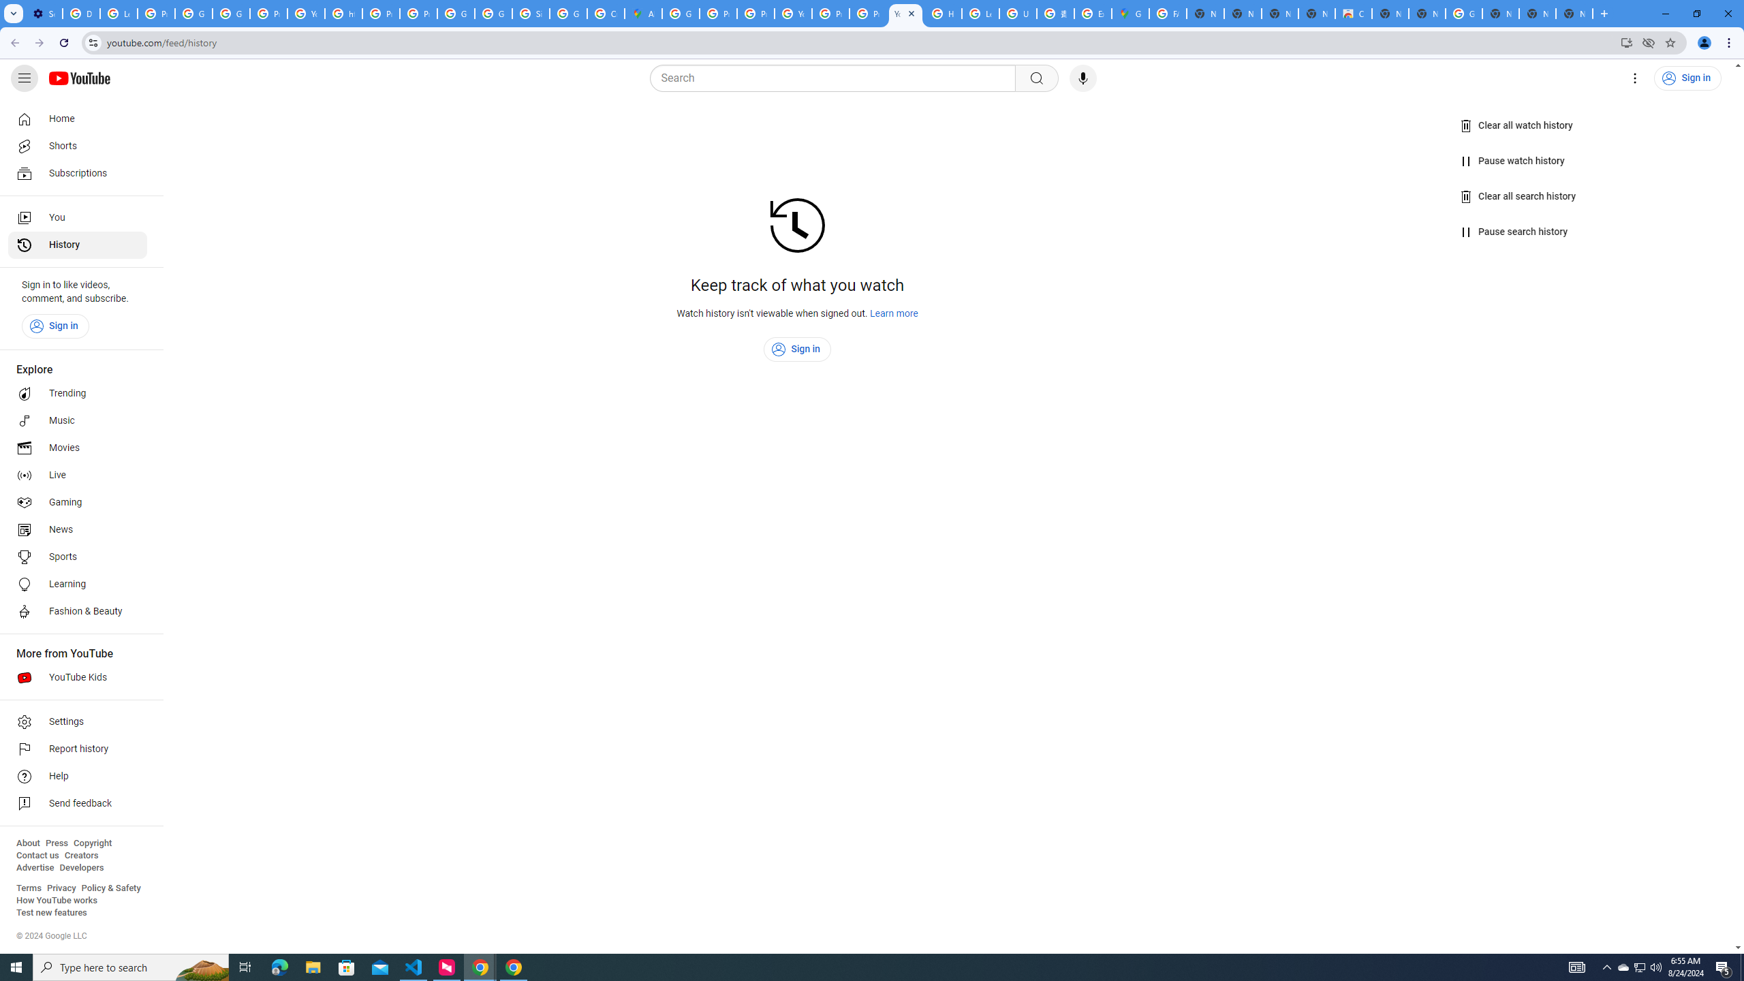 The width and height of the screenshot is (1744, 981). Describe the element at coordinates (606, 14) in the screenshot. I see `Create your Google Account` at that location.